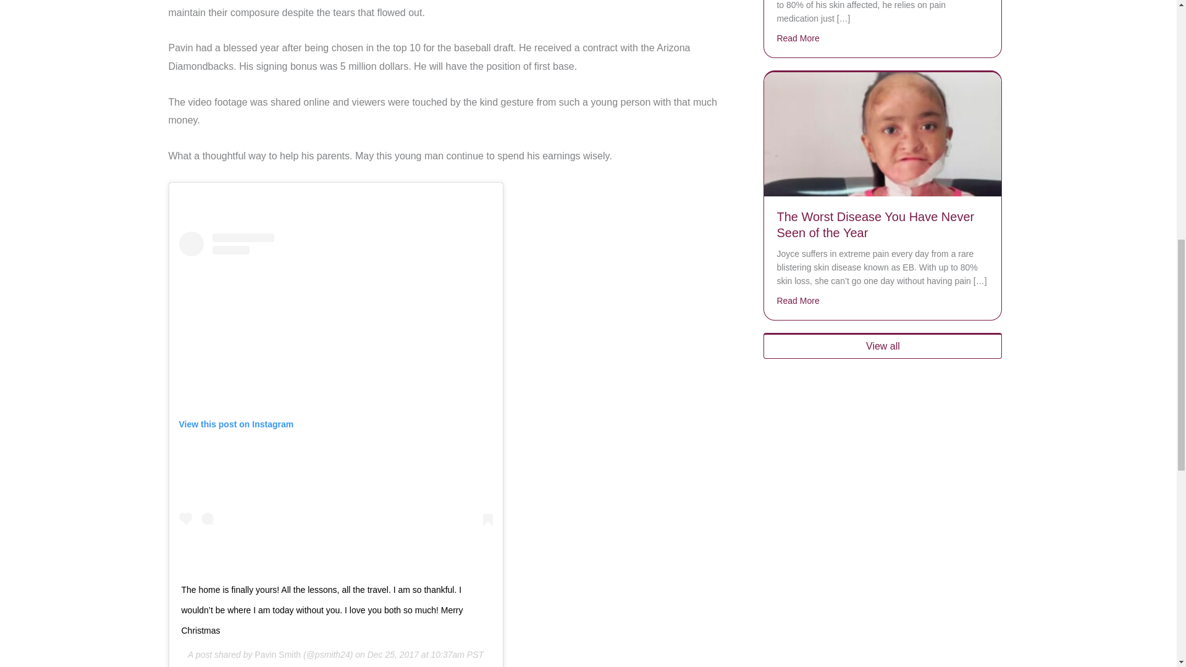  I want to click on The Worst Disease You Have Never Seen of the Year, so click(882, 133).